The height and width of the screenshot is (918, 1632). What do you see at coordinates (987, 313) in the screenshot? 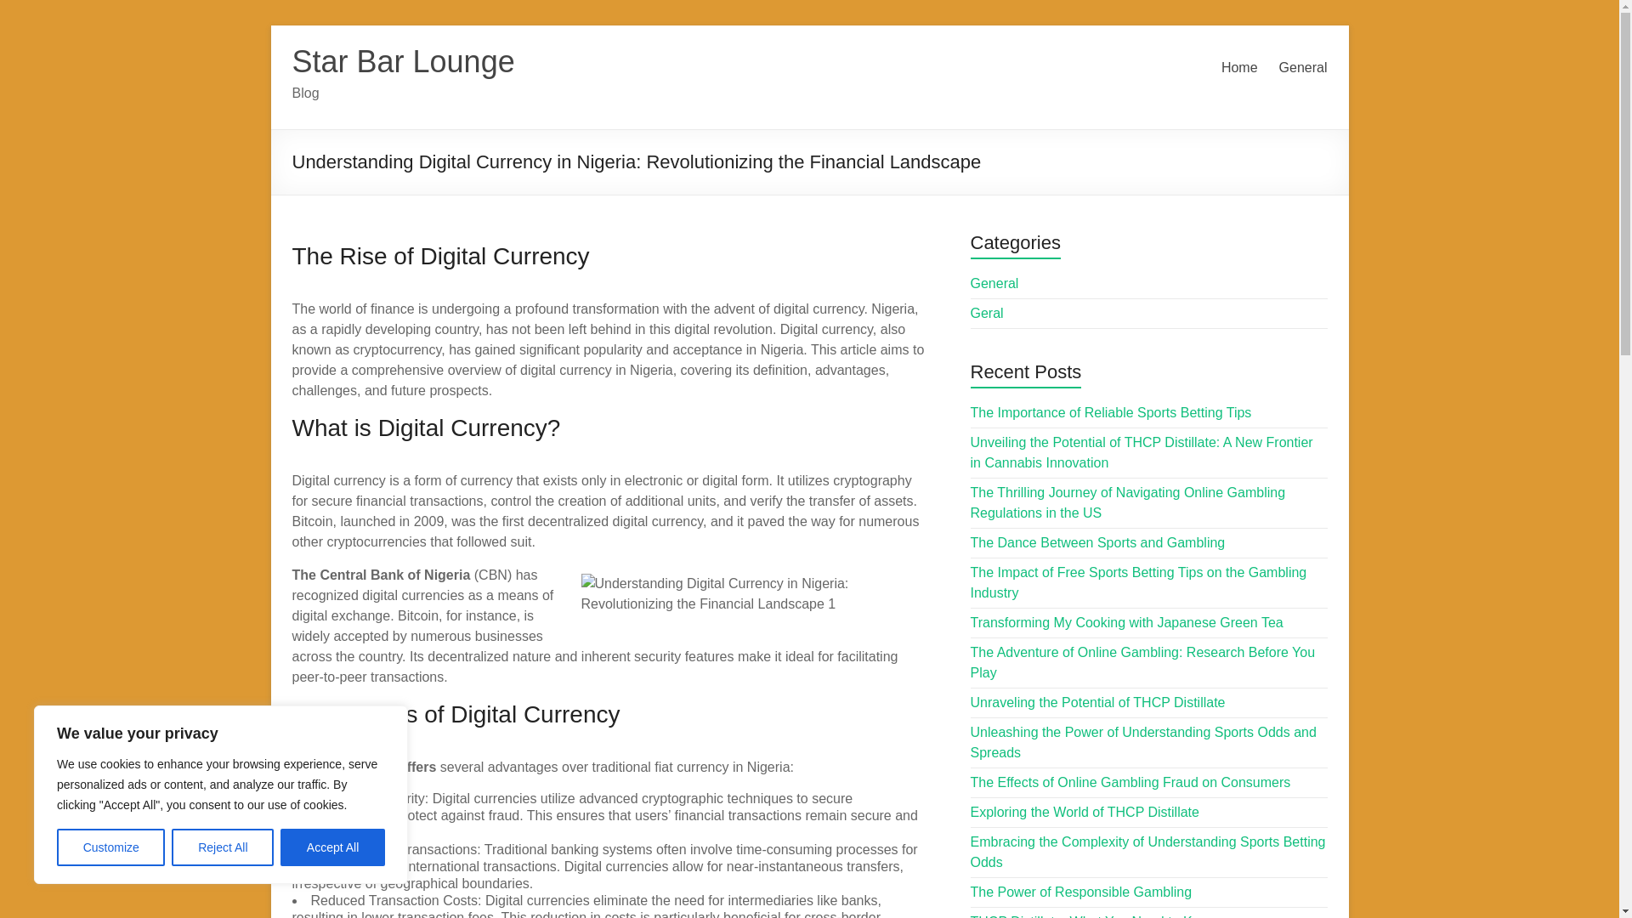
I see `Geral` at bounding box center [987, 313].